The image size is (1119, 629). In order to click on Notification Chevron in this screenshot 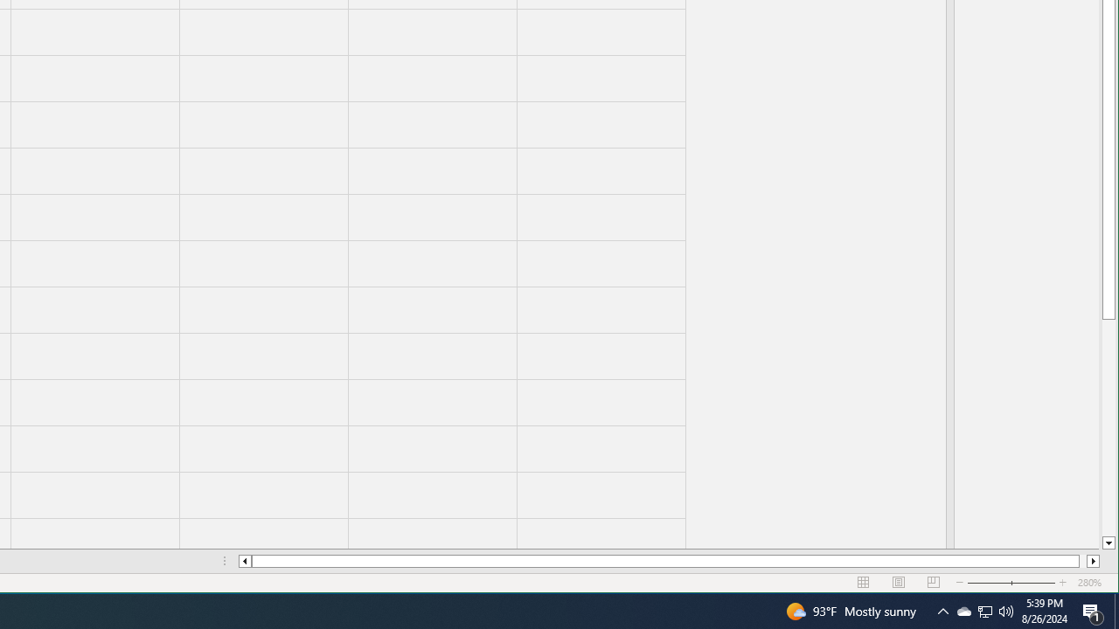, I will do `click(942, 612)`.